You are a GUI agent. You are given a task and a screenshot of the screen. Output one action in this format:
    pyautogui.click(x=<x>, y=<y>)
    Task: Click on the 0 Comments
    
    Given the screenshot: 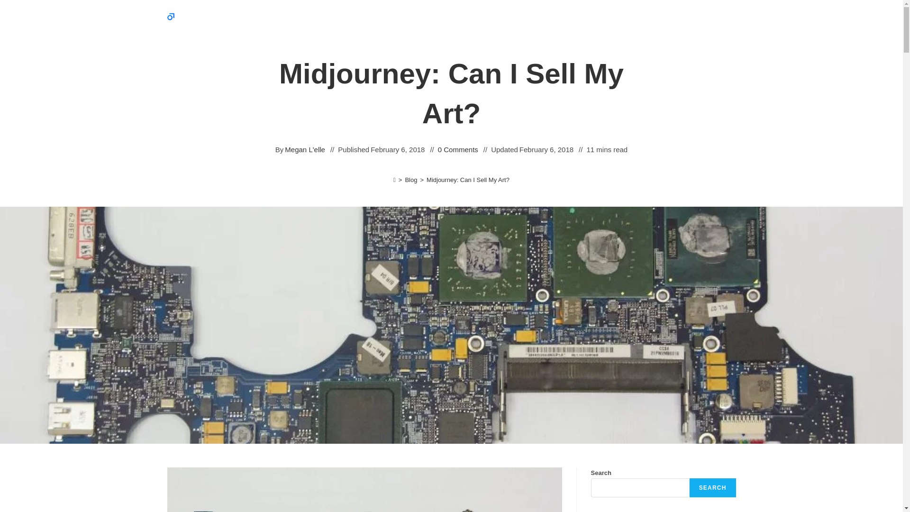 What is the action you would take?
    pyautogui.click(x=458, y=150)
    